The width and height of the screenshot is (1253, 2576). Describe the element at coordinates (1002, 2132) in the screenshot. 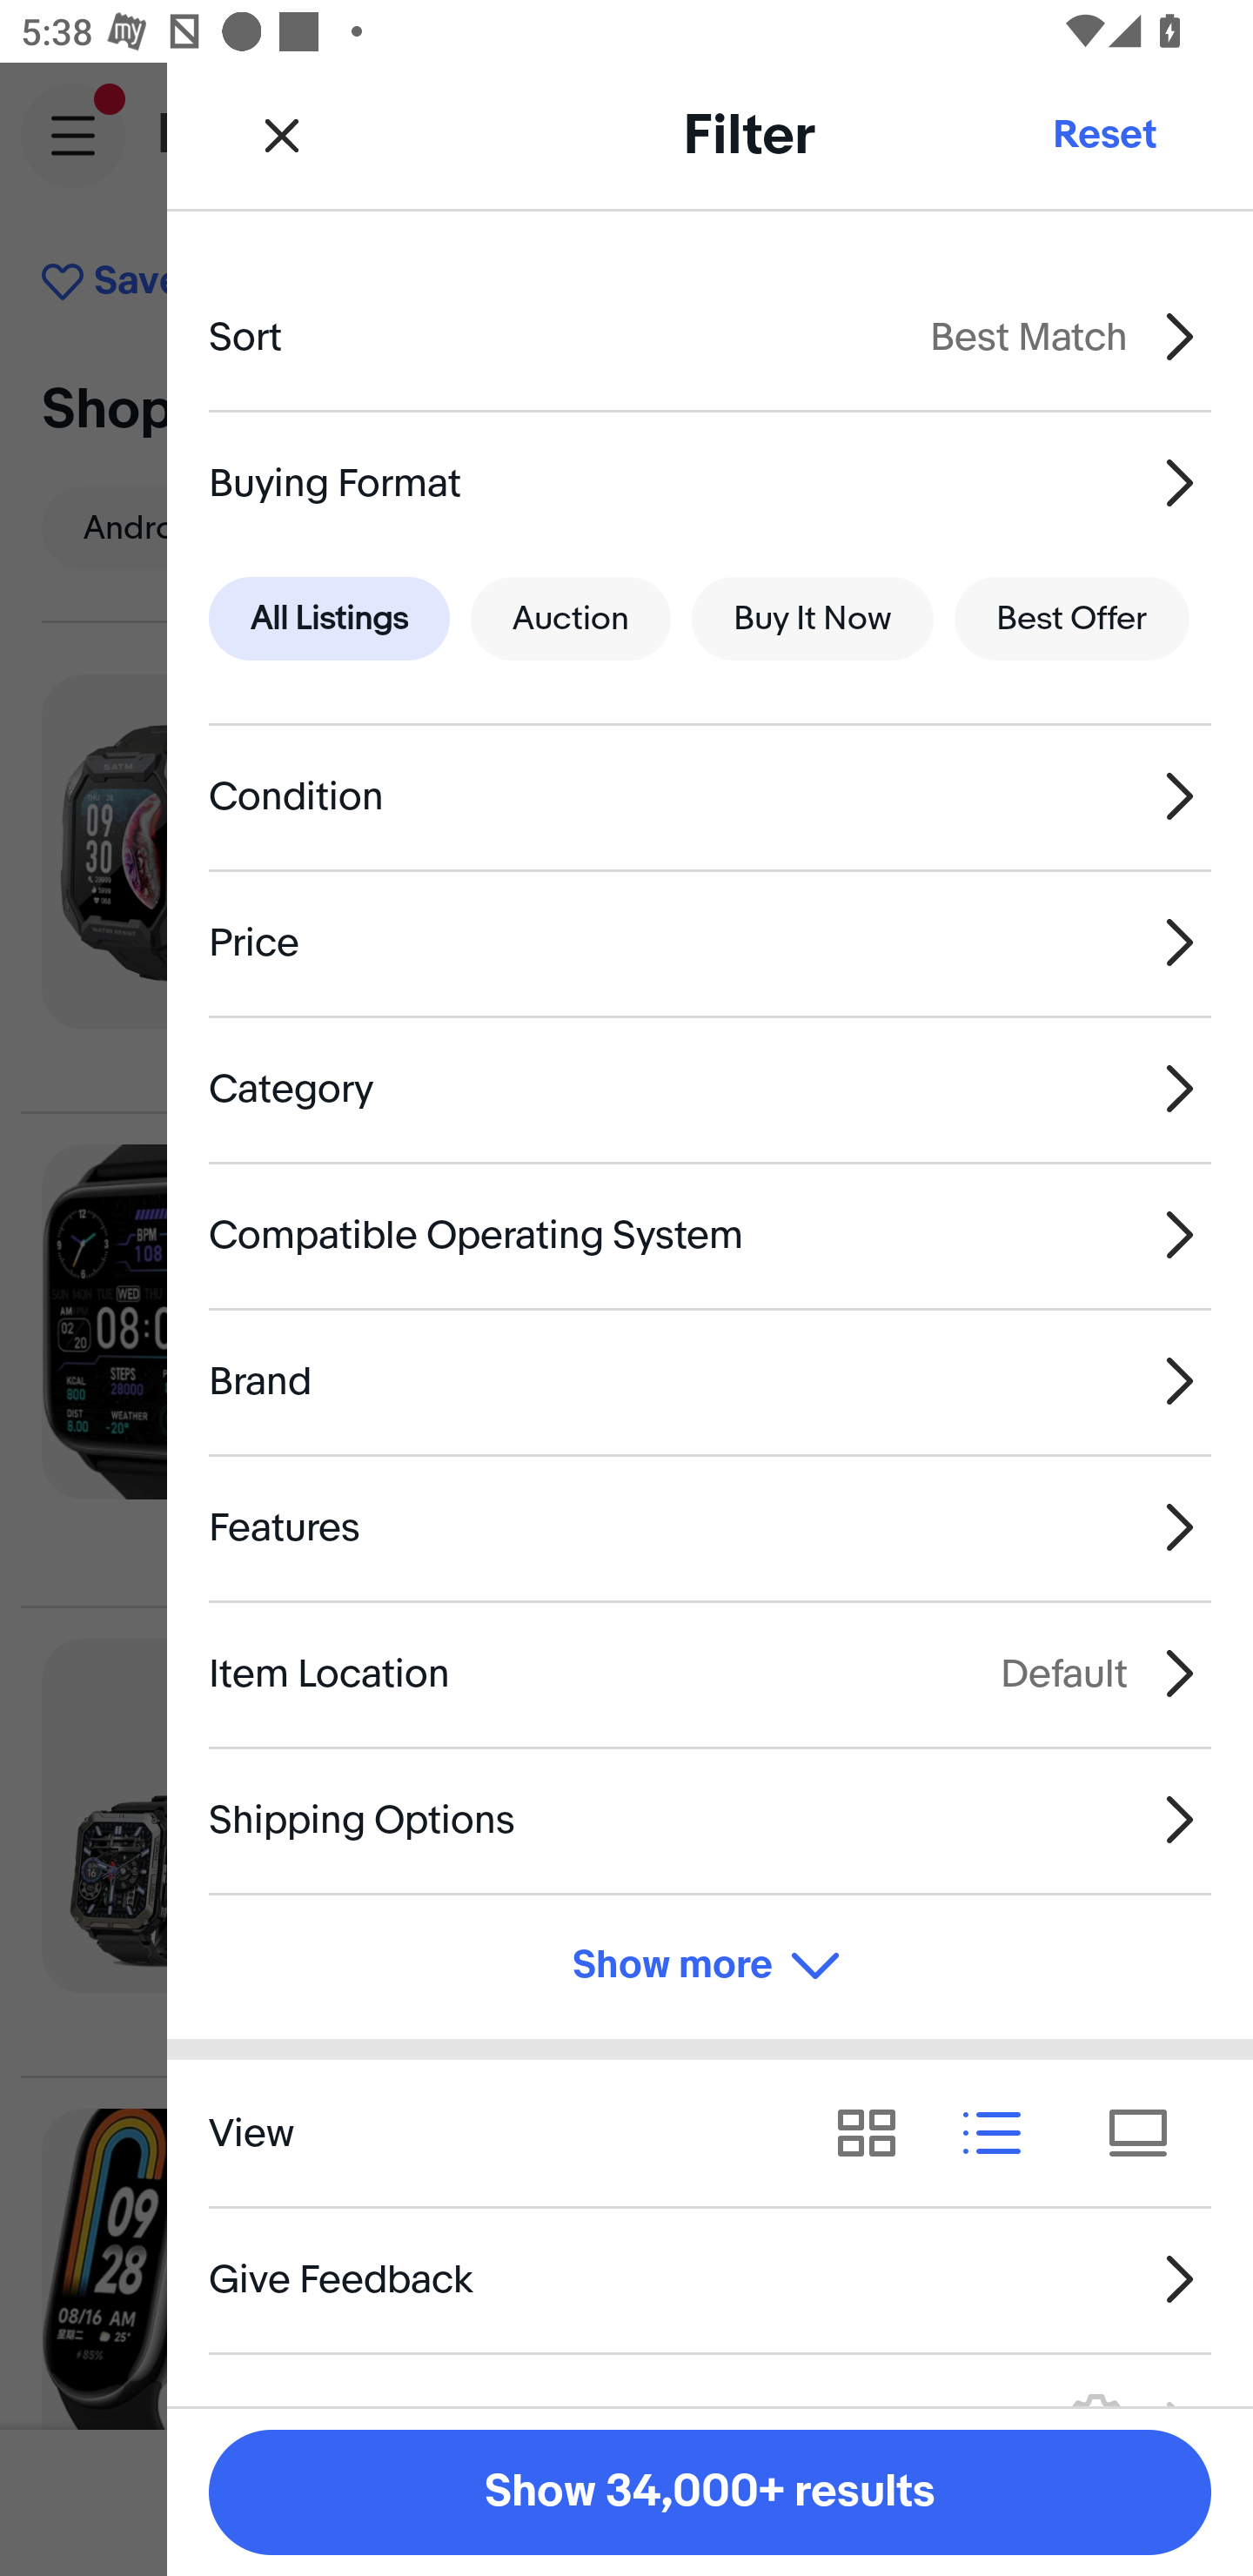

I see `View results as list` at that location.